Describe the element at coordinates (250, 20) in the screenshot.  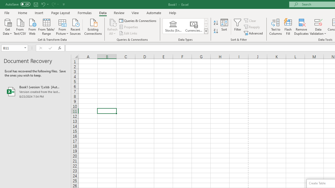
I see `Clear` at that location.